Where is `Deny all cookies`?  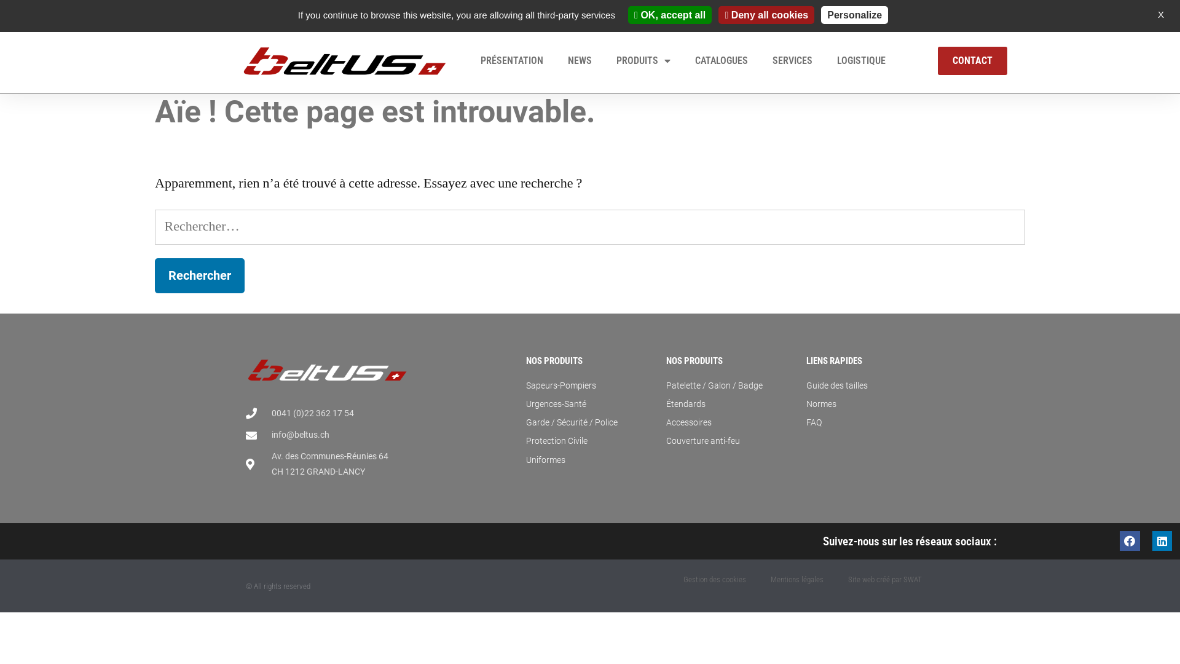
Deny all cookies is located at coordinates (766, 15).